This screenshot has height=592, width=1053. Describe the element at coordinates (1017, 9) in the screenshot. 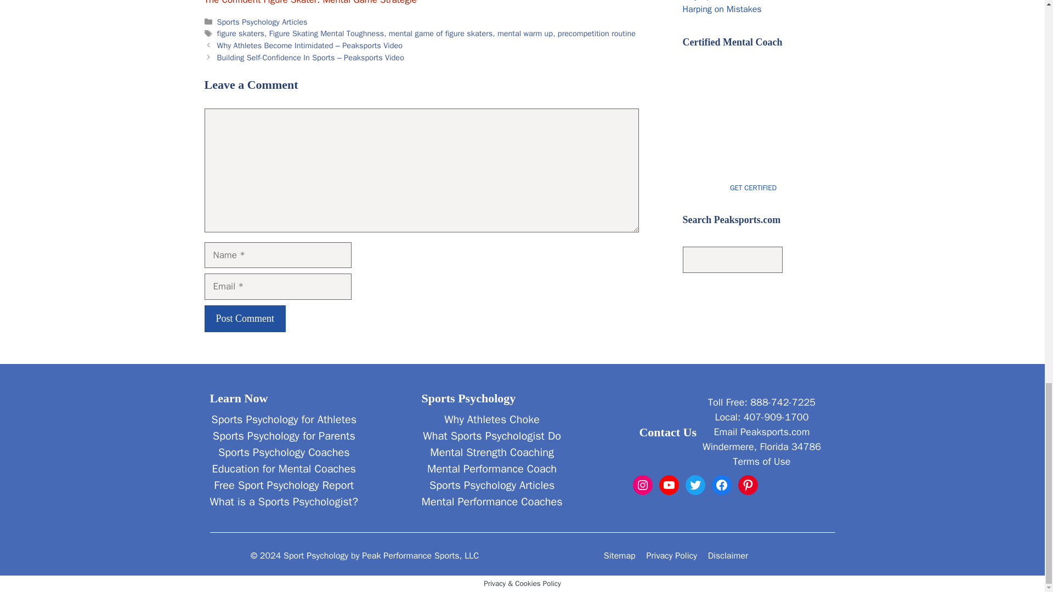

I see `Scroll back to top` at that location.